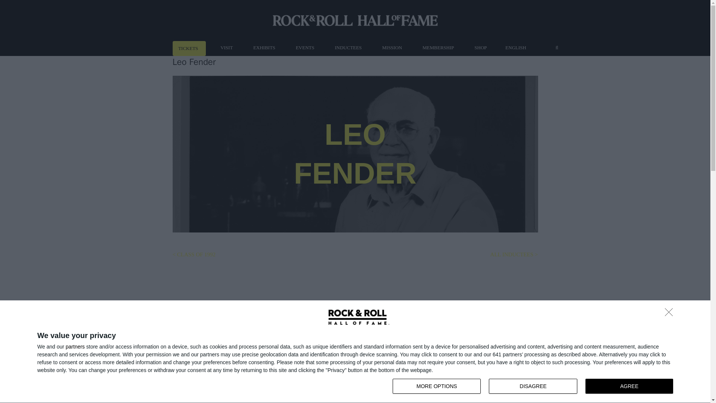 The width and height of the screenshot is (716, 403). I want to click on English, so click(517, 48).